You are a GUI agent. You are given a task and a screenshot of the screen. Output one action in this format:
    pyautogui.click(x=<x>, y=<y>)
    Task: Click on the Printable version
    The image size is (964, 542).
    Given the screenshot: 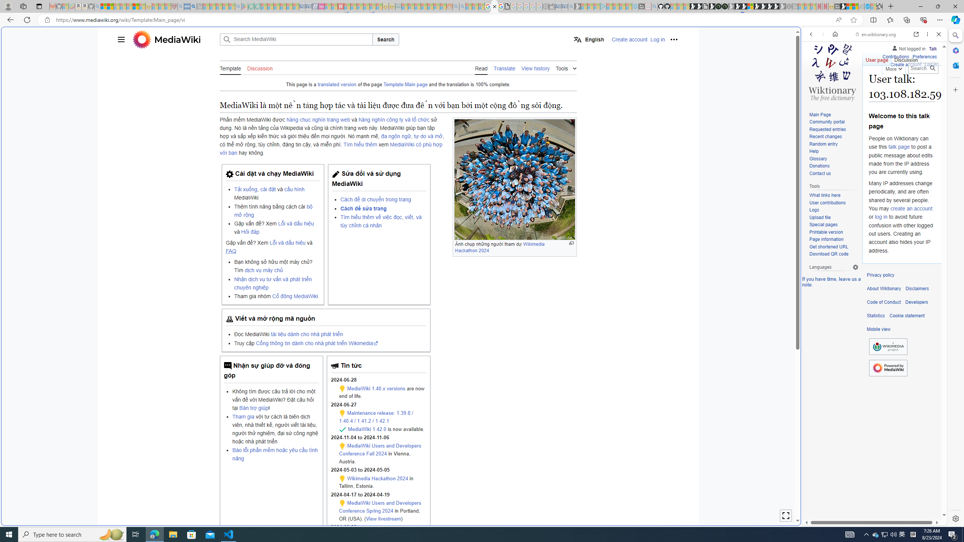 What is the action you would take?
    pyautogui.click(x=834, y=232)
    